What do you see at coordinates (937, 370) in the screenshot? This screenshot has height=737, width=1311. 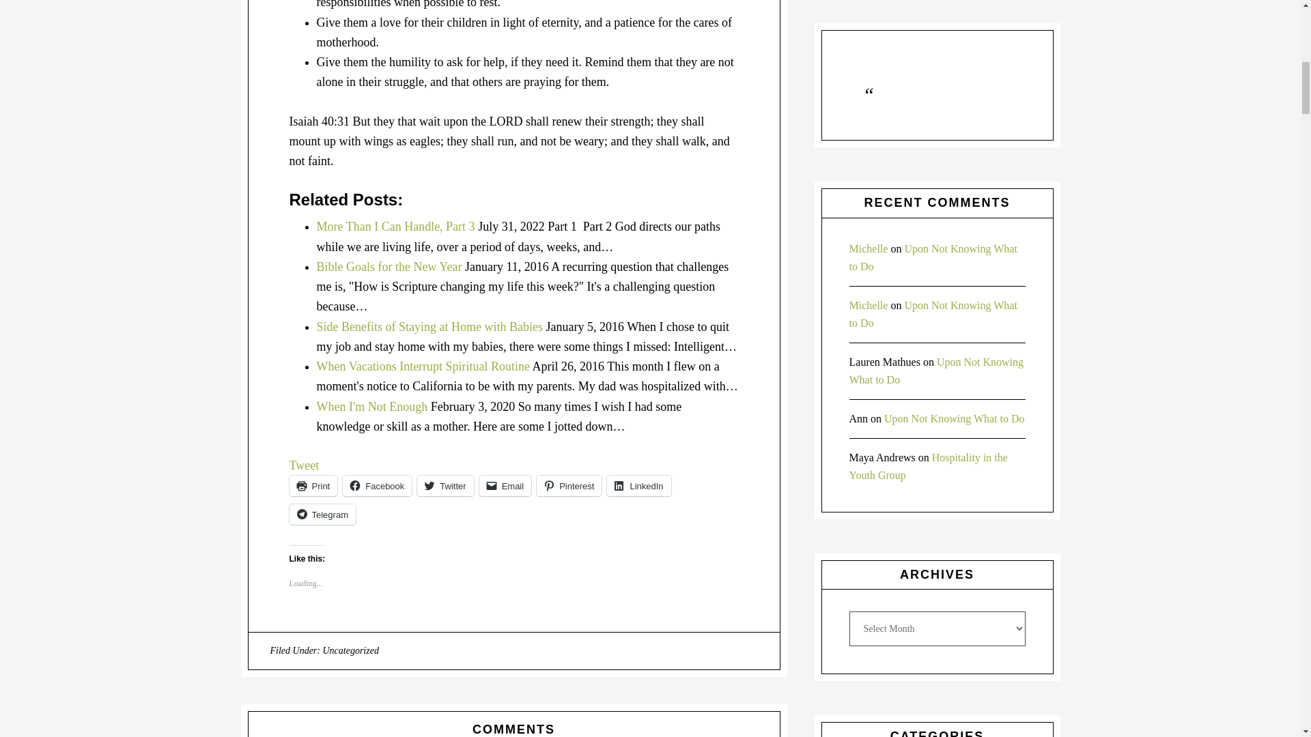 I see `Upon Not Knowing What to Do` at bounding box center [937, 370].